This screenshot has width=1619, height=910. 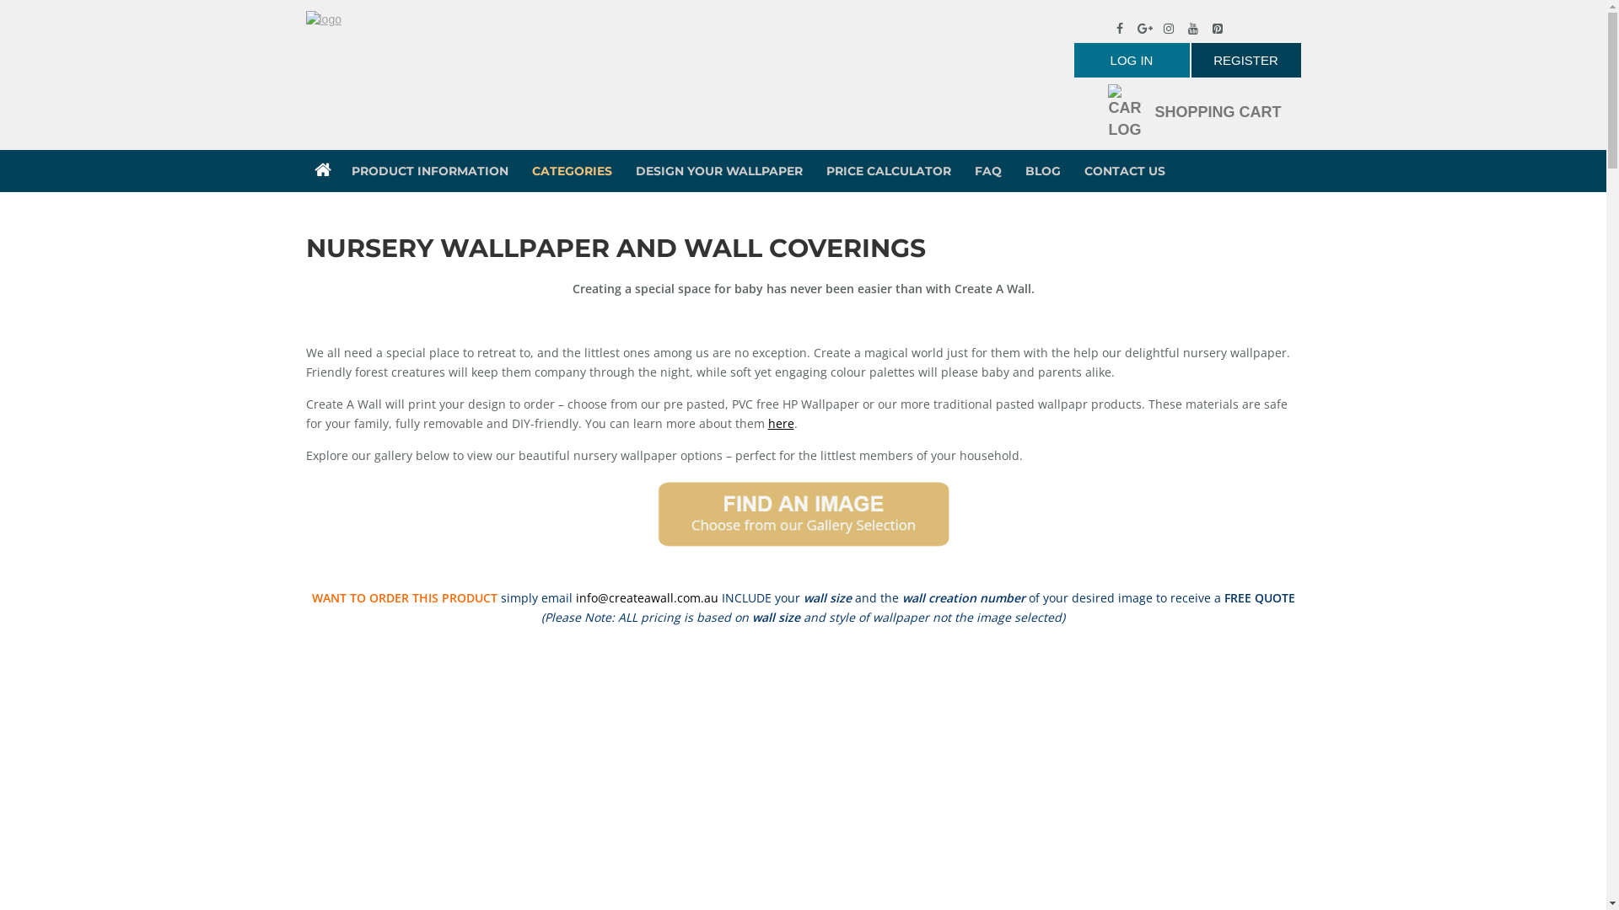 I want to click on here, so click(x=781, y=423).